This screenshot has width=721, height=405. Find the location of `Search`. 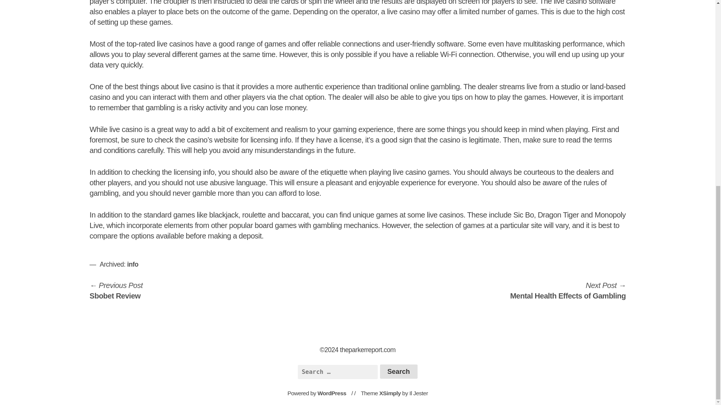

Search is located at coordinates (398, 371).